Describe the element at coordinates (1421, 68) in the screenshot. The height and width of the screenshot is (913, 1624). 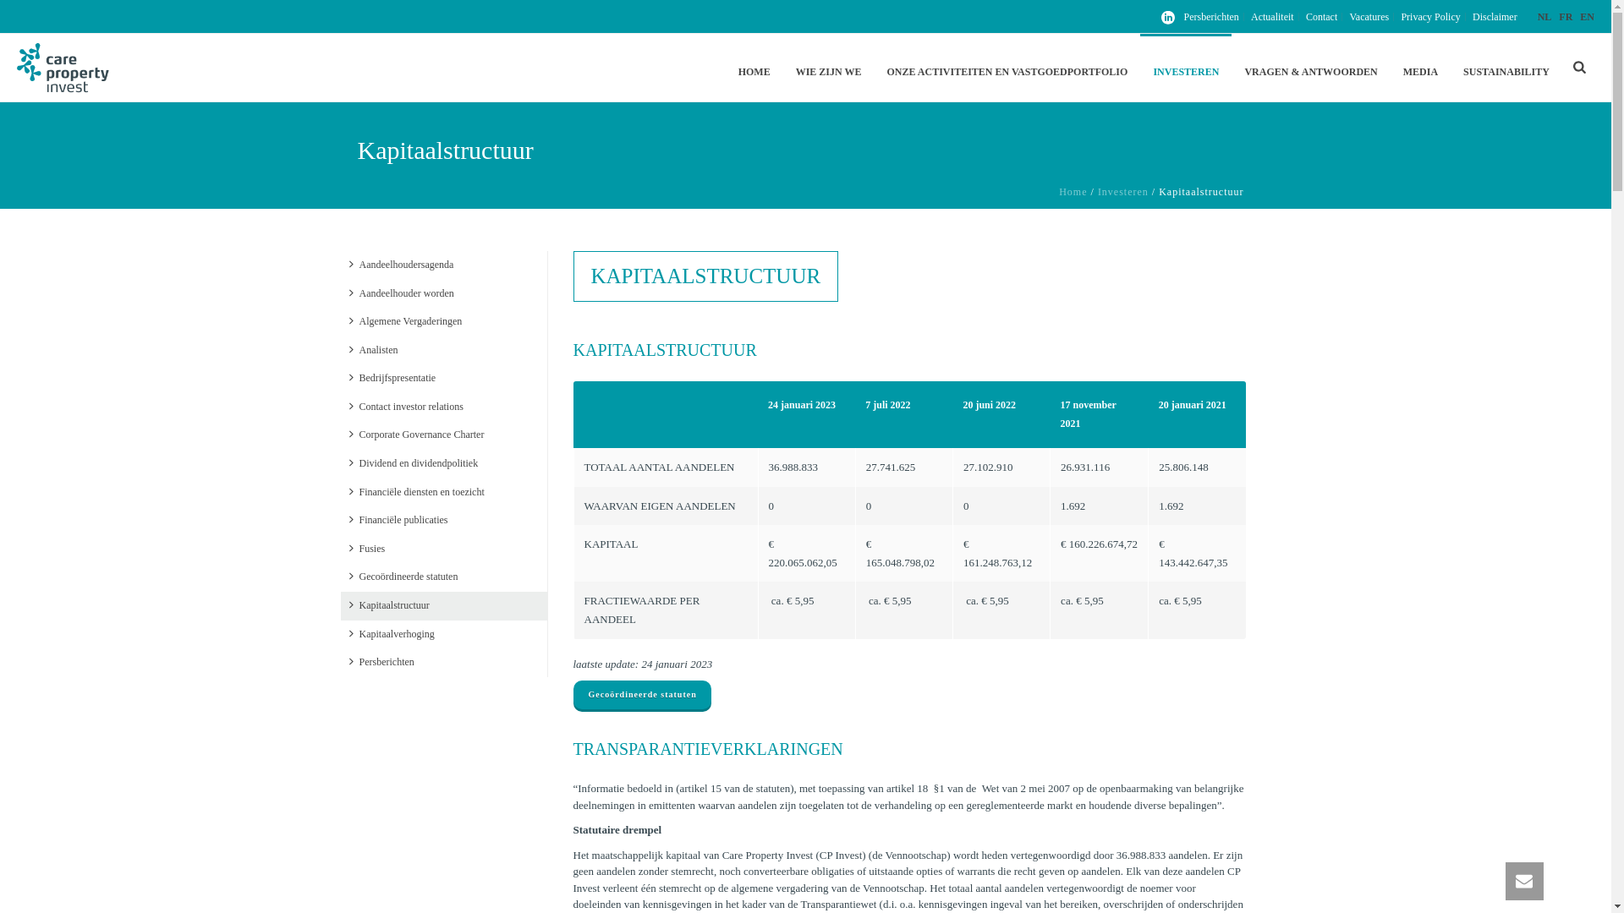
I see `MEDIA` at that location.